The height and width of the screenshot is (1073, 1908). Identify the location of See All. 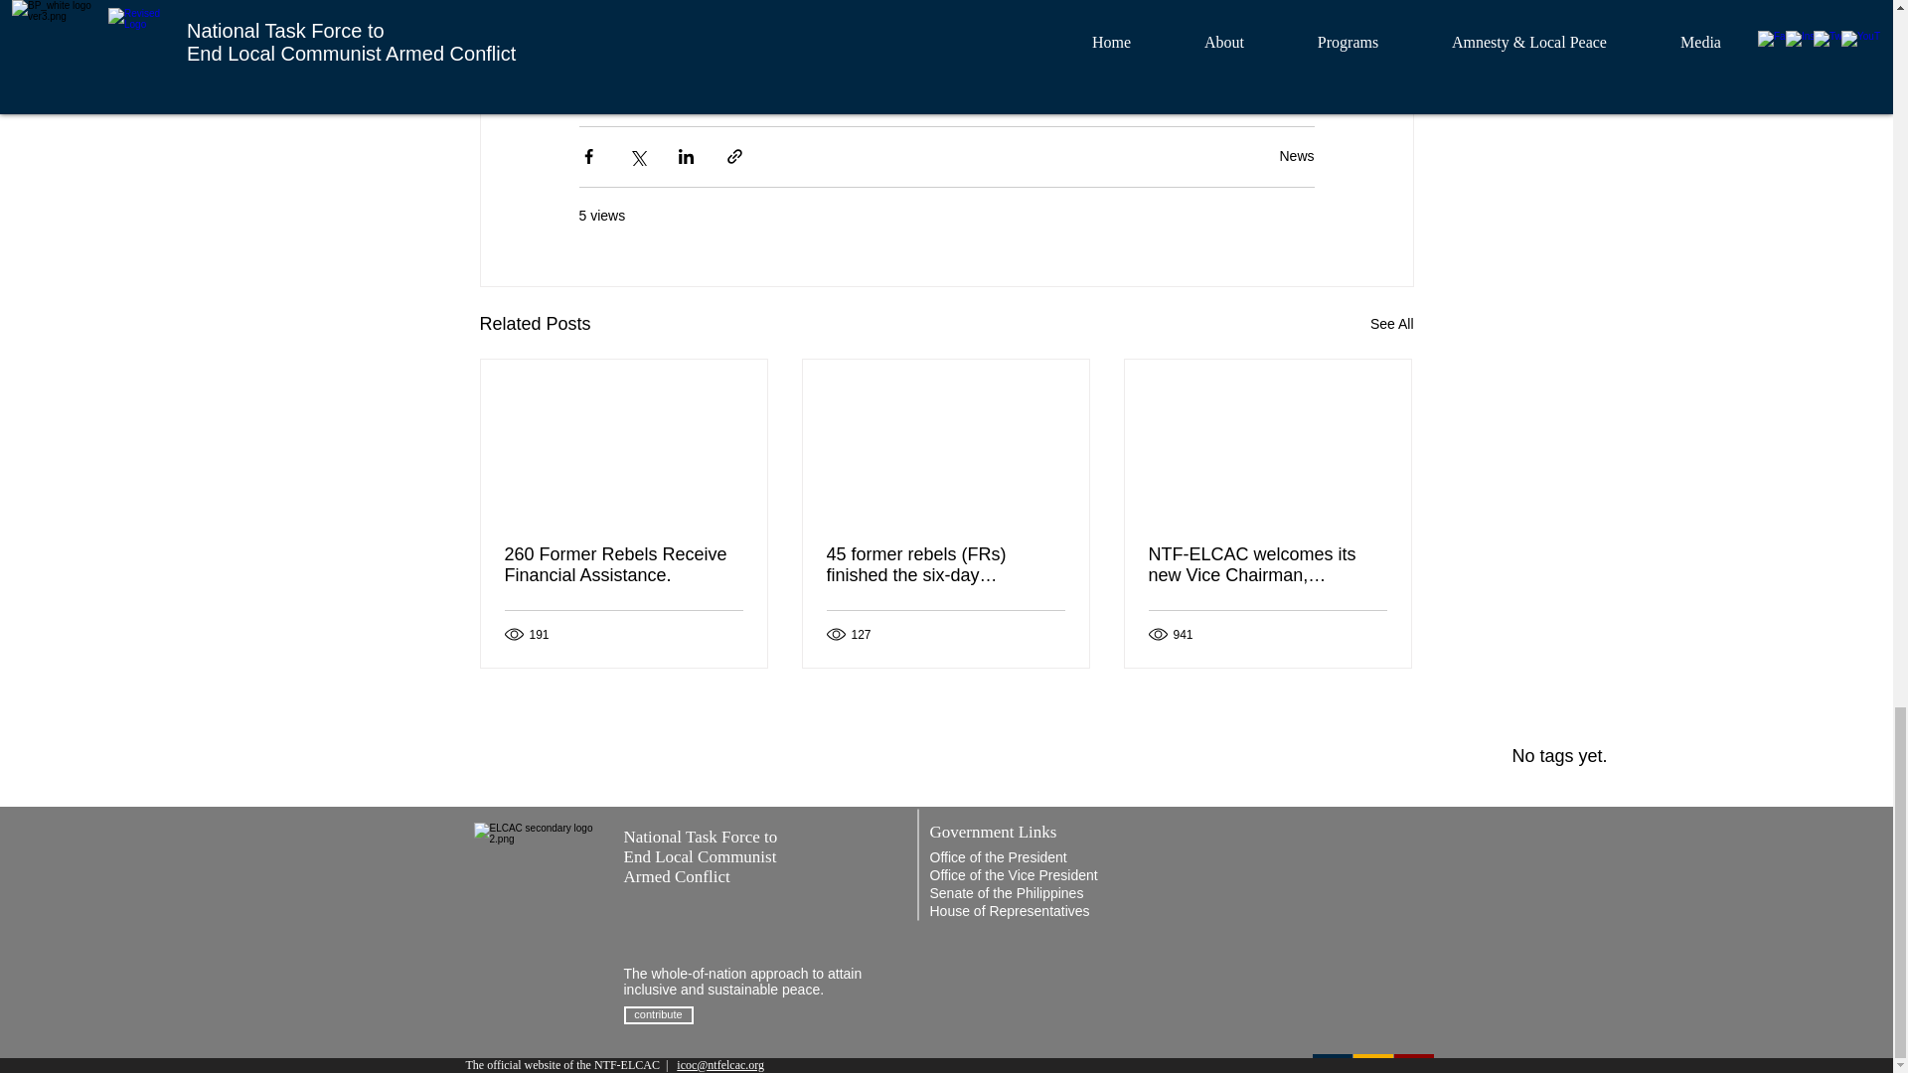
(1391, 324).